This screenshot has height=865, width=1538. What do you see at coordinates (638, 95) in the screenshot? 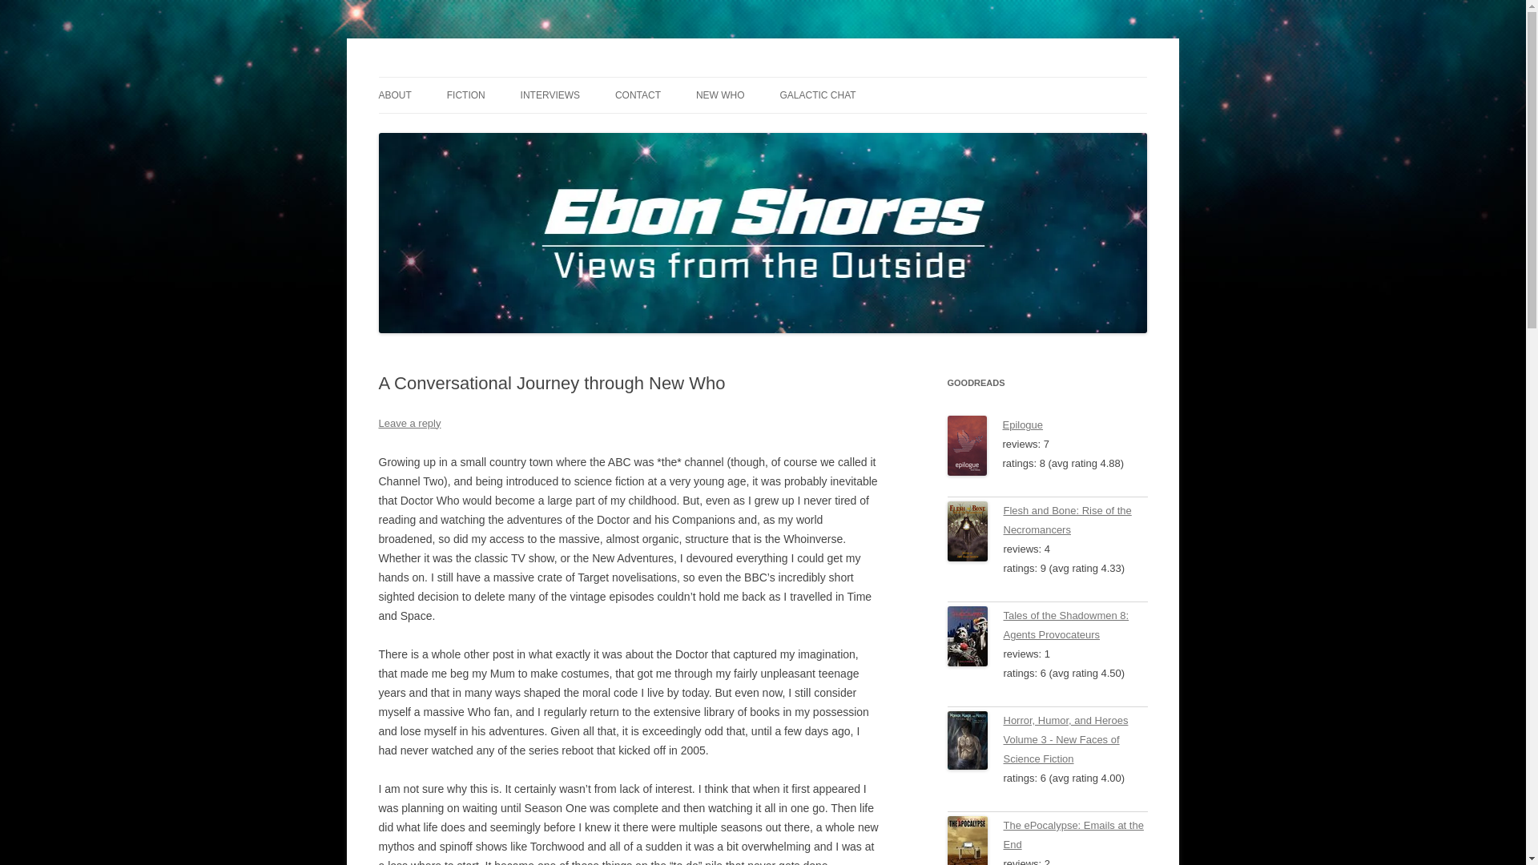
I see `CONTACT` at bounding box center [638, 95].